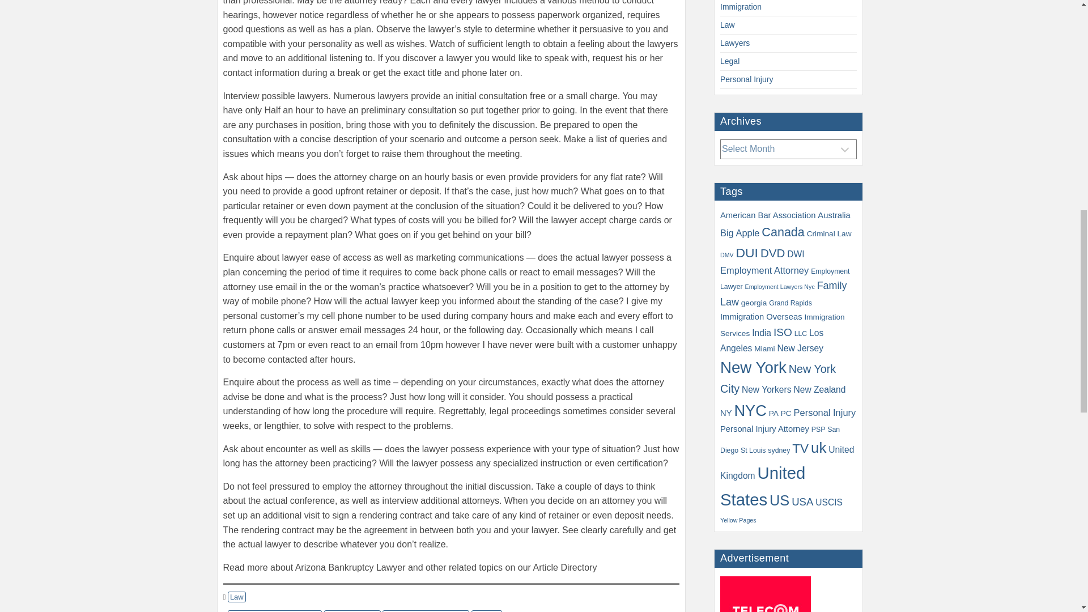 The width and height of the screenshot is (1088, 612). Describe the element at coordinates (426, 611) in the screenshot. I see `Attorney Referral Service` at that location.